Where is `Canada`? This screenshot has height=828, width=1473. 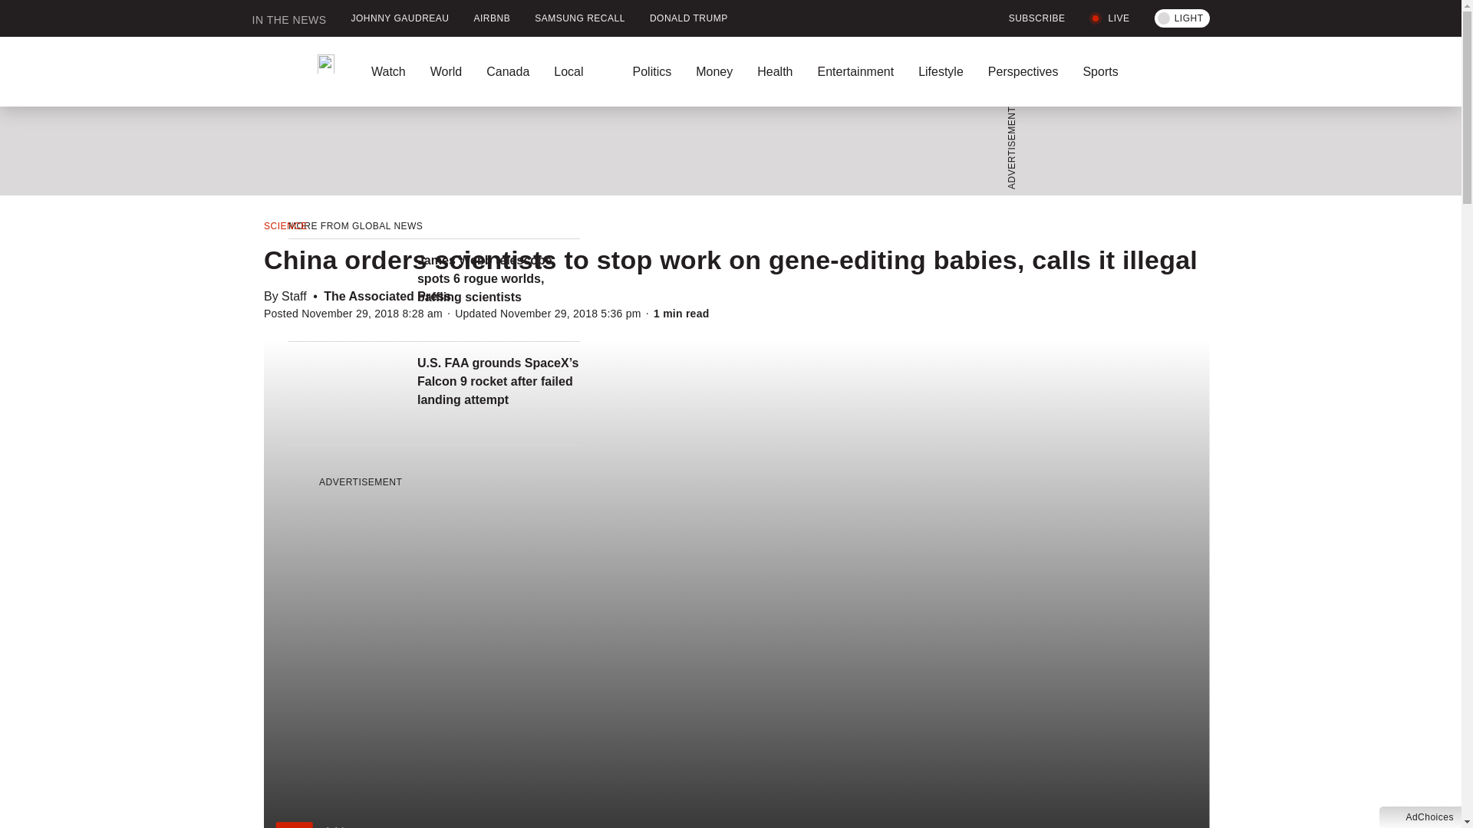 Canada is located at coordinates (508, 71).